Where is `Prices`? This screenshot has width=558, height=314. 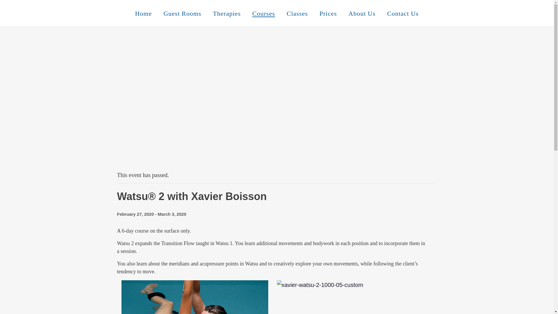
Prices is located at coordinates (328, 13).